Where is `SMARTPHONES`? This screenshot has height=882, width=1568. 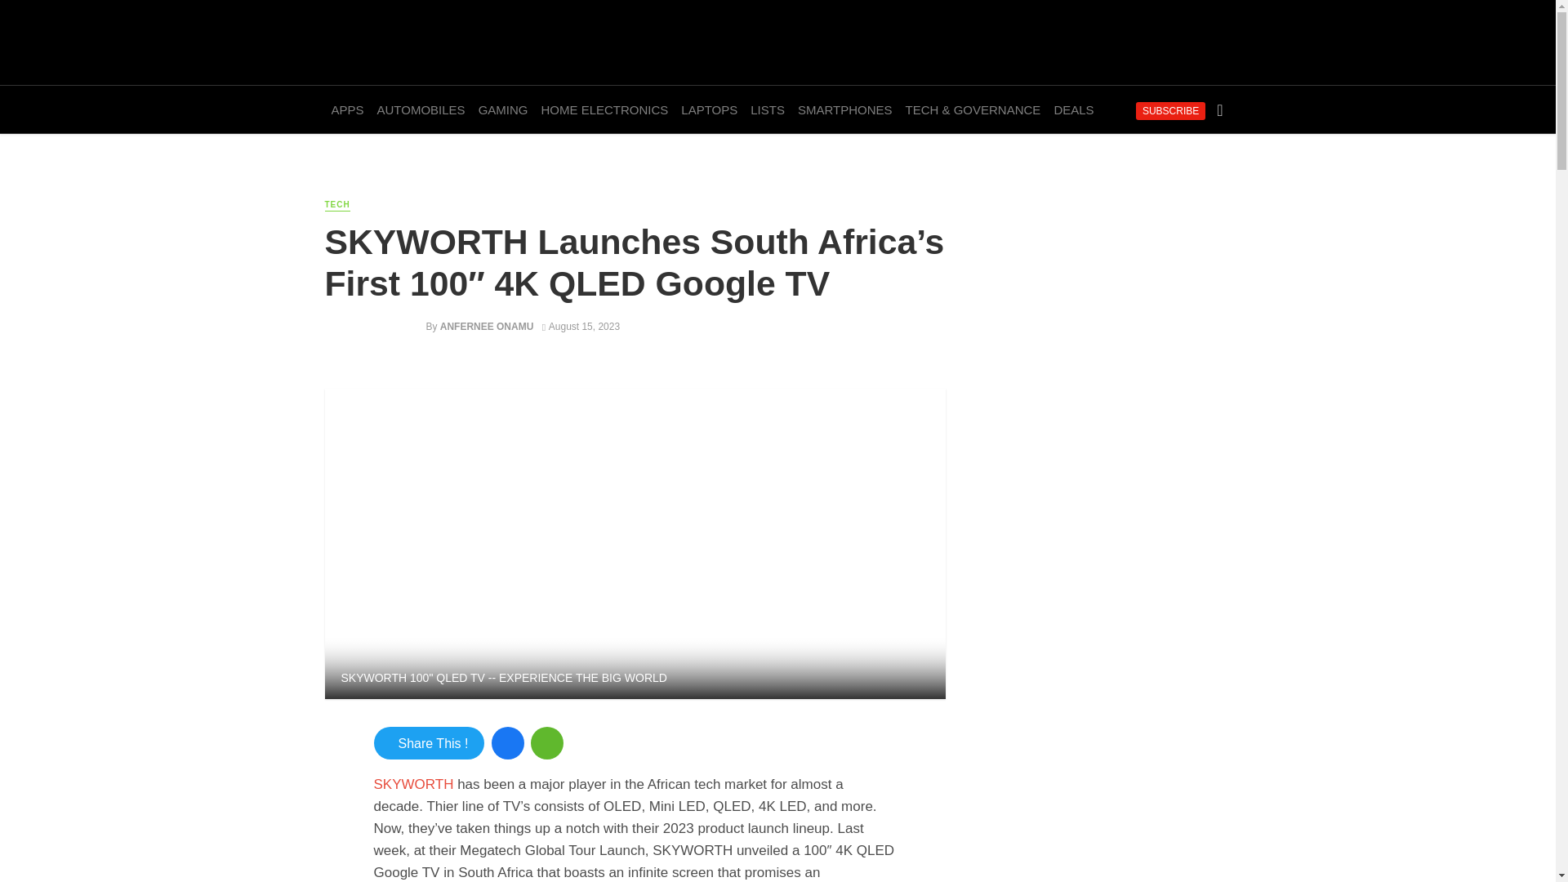 SMARTPHONES is located at coordinates (844, 109).